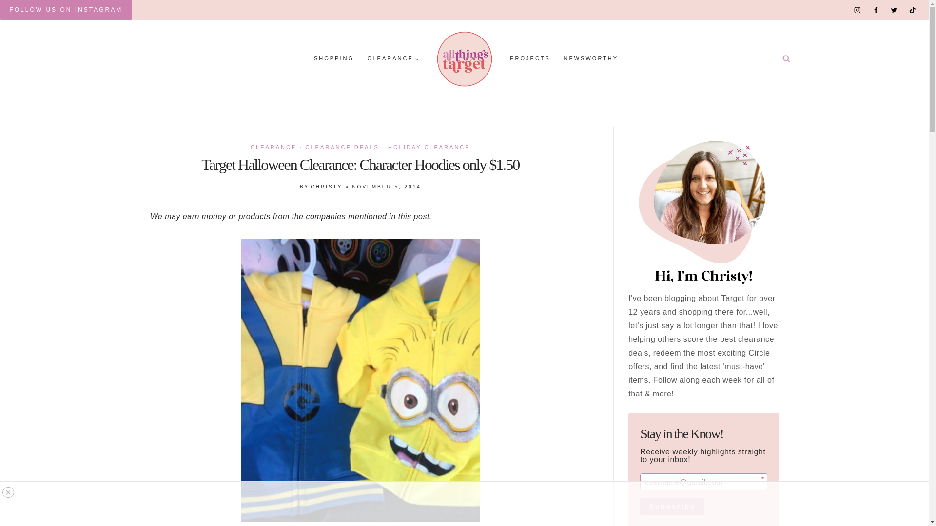  What do you see at coordinates (429, 147) in the screenshot?
I see `HOLIDAY CLEARANCE` at bounding box center [429, 147].